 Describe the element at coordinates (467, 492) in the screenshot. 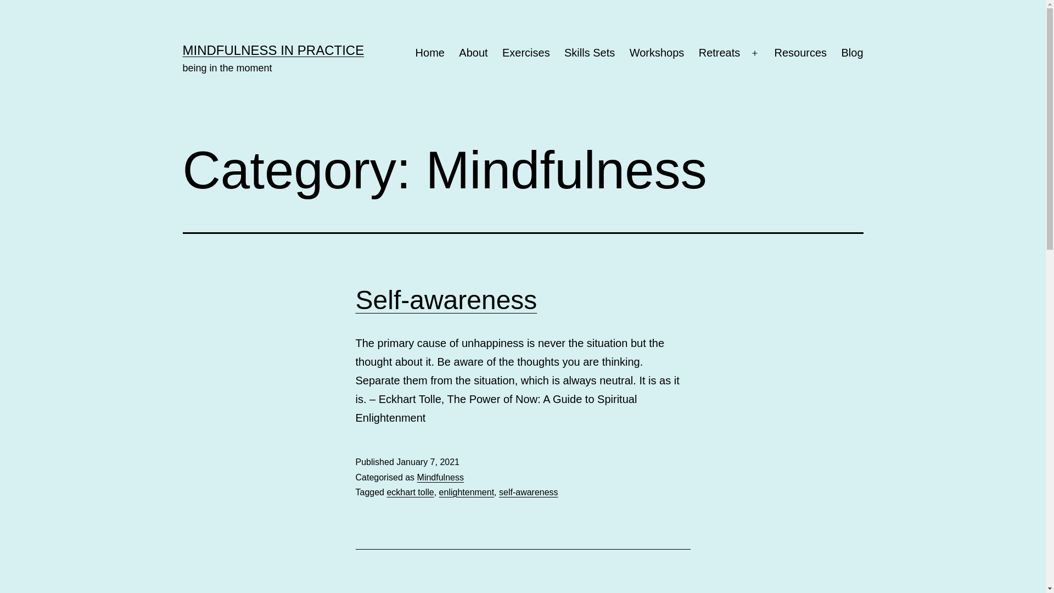

I see `enlightenment` at that location.